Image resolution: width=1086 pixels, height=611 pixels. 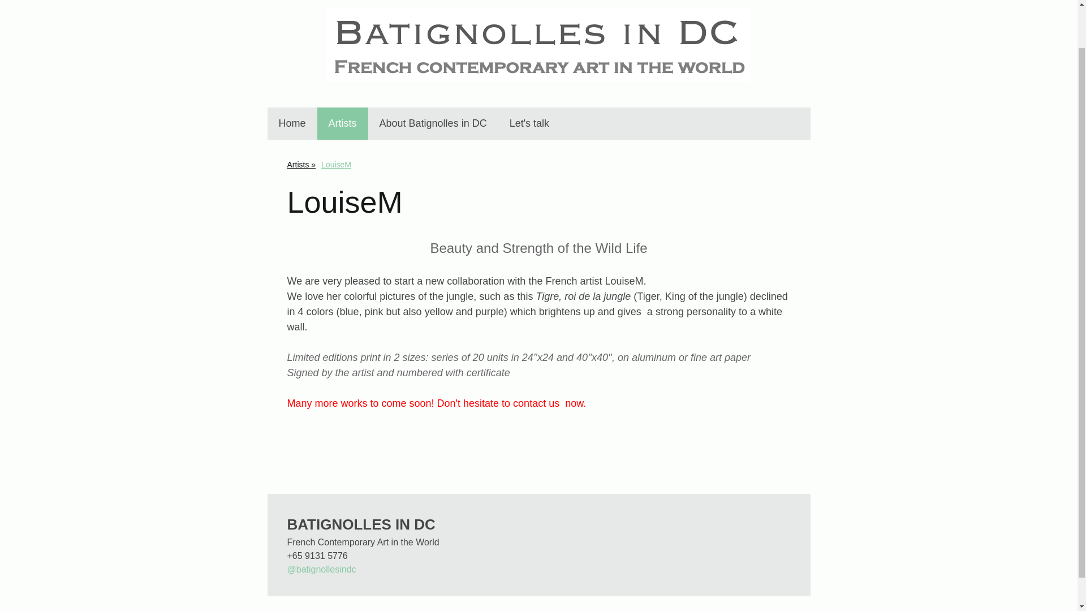 I want to click on About Batignolles in DC, so click(x=433, y=123).